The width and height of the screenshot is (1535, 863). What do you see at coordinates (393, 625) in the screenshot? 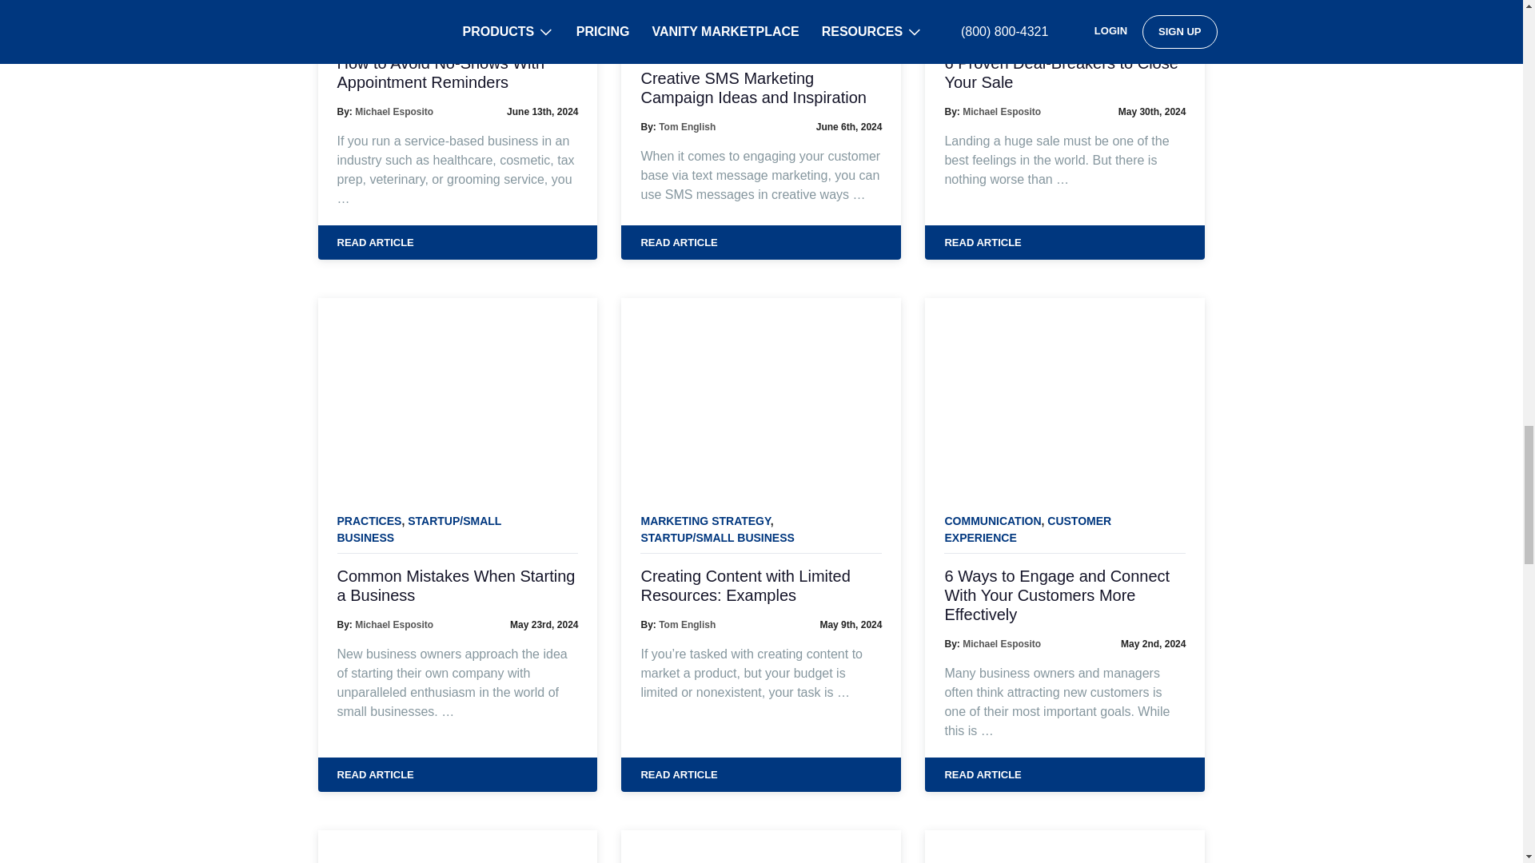
I see `Posts by Michael Esposito` at bounding box center [393, 625].